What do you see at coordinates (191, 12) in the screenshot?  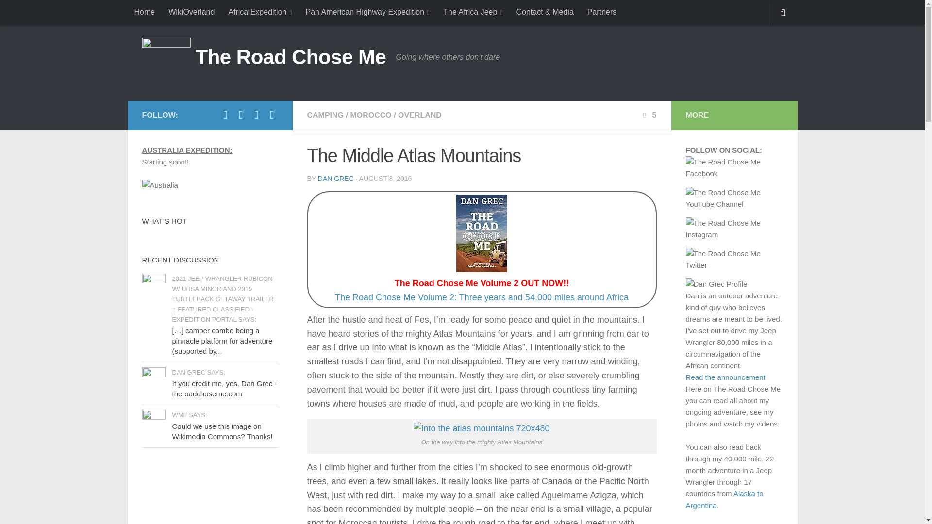 I see `WikiOverland, the encyclopedia of Overland Travel` at bounding box center [191, 12].